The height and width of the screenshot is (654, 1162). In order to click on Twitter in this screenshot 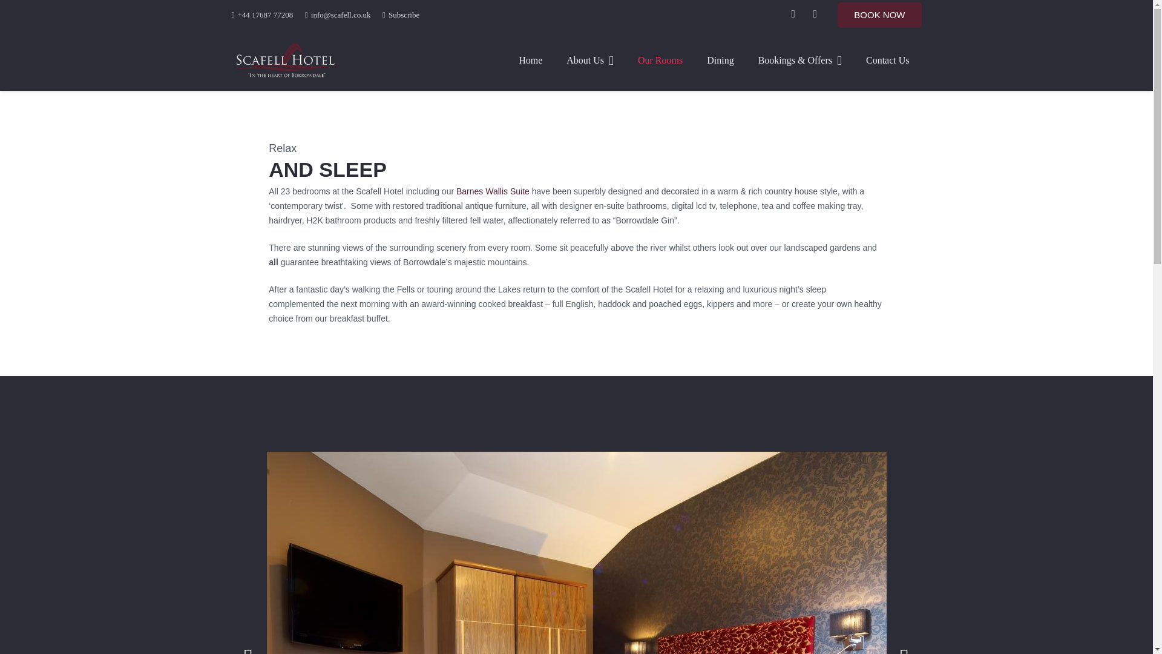, I will do `click(815, 15)`.